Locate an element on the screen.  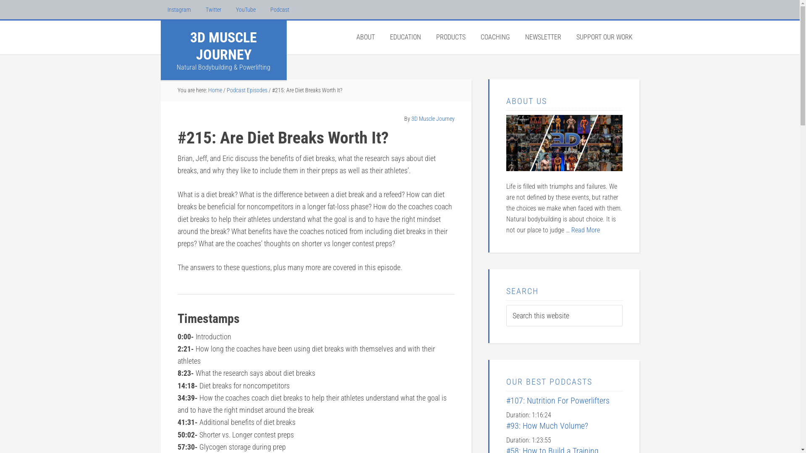
Instagram is located at coordinates (179, 10).